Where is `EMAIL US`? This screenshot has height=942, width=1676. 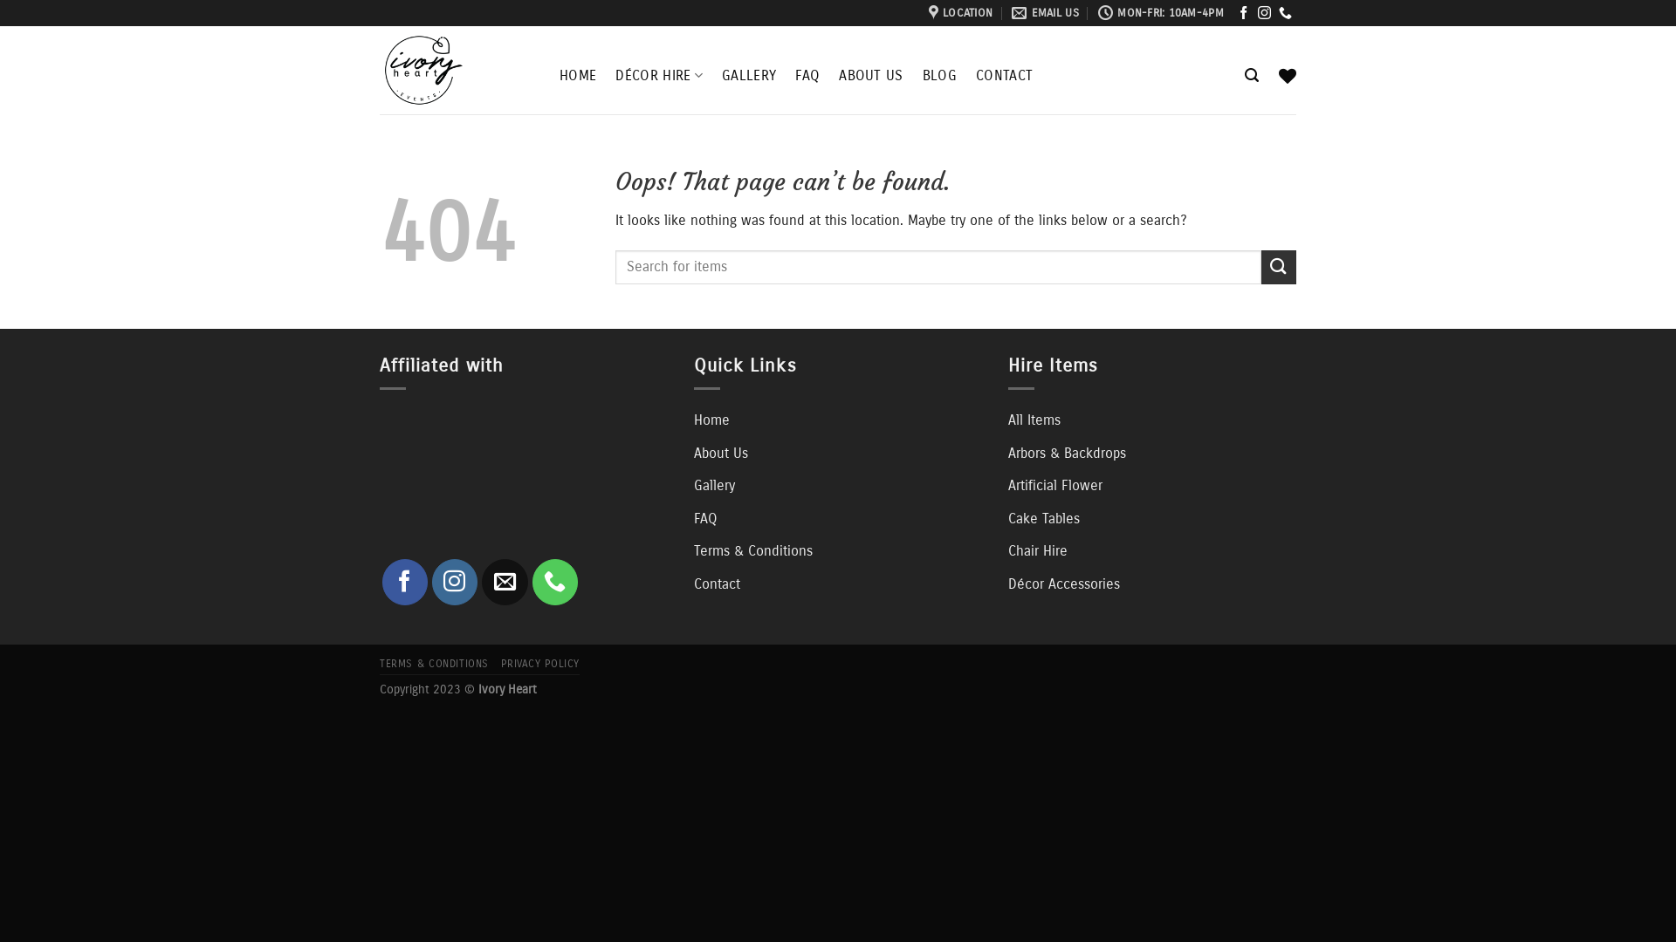
EMAIL US is located at coordinates (1045, 13).